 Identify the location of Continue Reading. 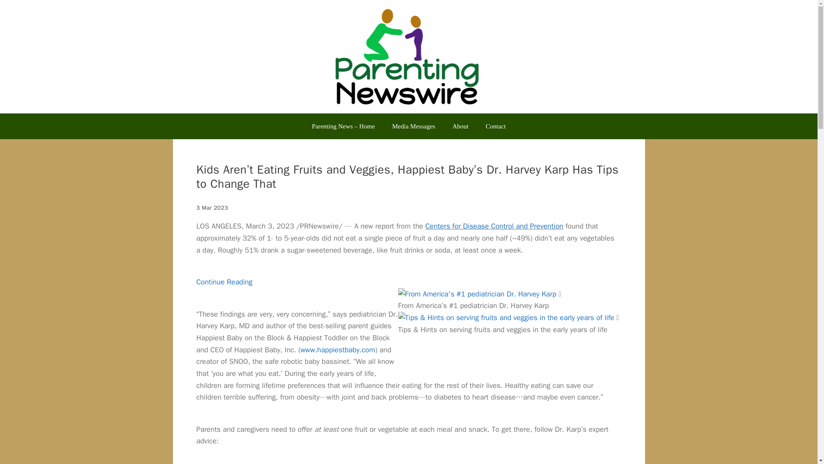
(225, 282).